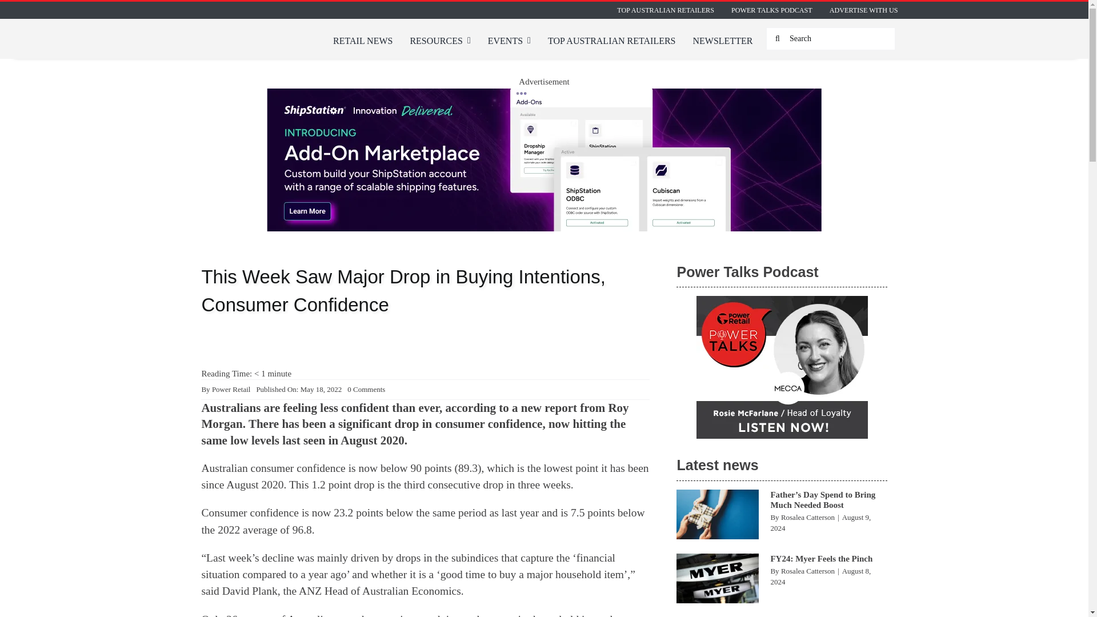 This screenshot has width=1097, height=617. I want to click on EVENTS, so click(510, 41).